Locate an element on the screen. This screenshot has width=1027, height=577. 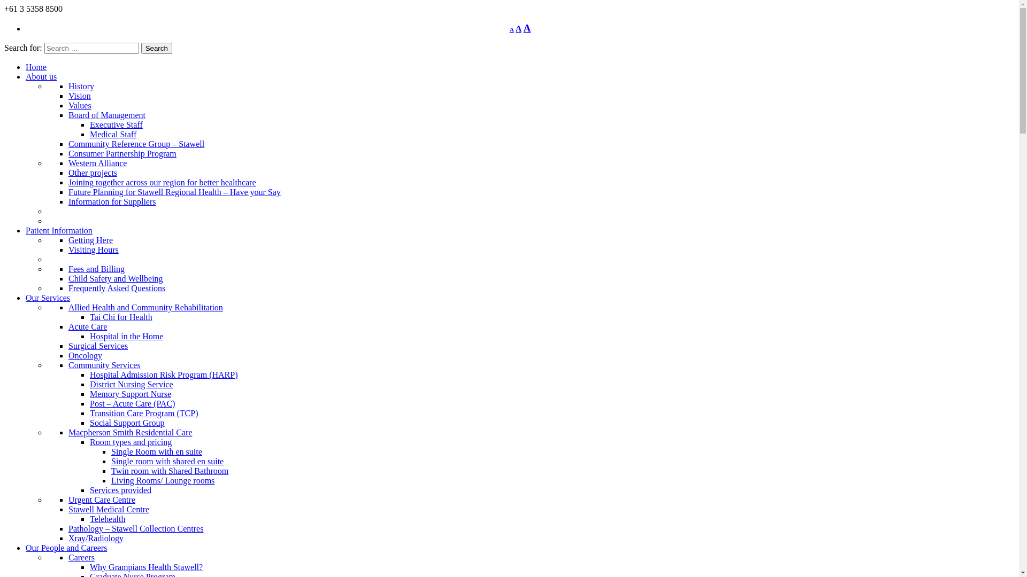
Room types and pricing is located at coordinates (131, 442).